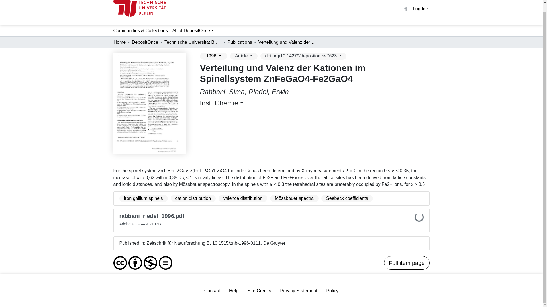 The height and width of the screenshot is (307, 547). What do you see at coordinates (407, 263) in the screenshot?
I see `Full item page` at bounding box center [407, 263].